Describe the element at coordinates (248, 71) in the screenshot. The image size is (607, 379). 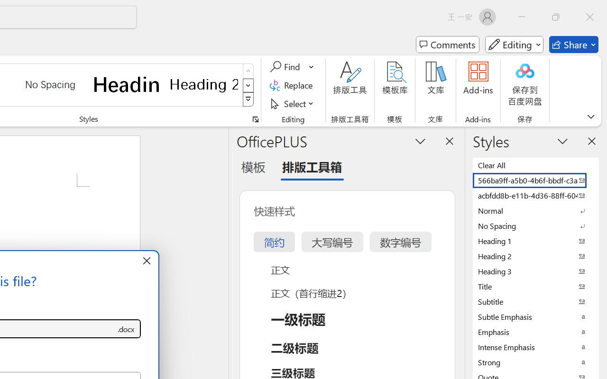
I see `Row up` at that location.